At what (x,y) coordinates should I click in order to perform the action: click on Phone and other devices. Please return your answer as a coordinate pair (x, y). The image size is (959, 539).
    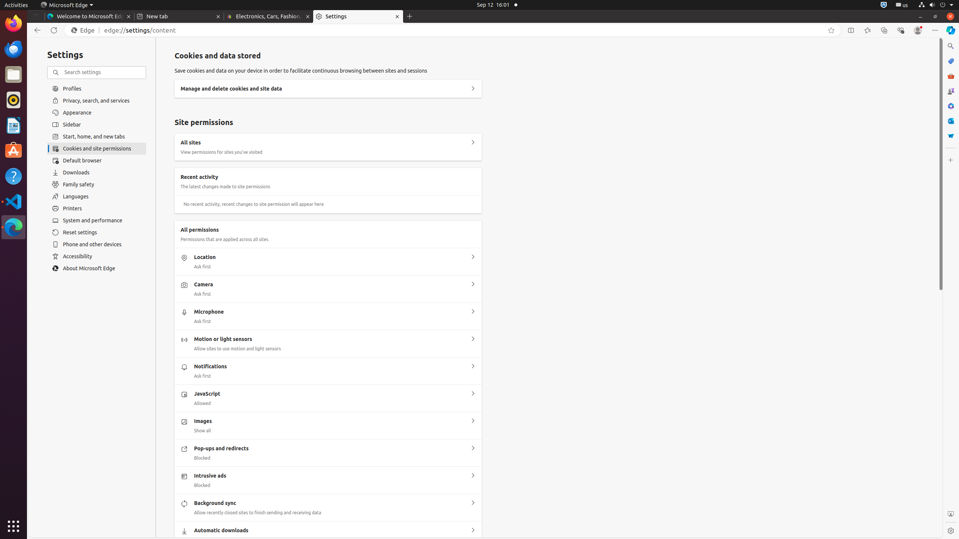
    Looking at the image, I should click on (97, 244).